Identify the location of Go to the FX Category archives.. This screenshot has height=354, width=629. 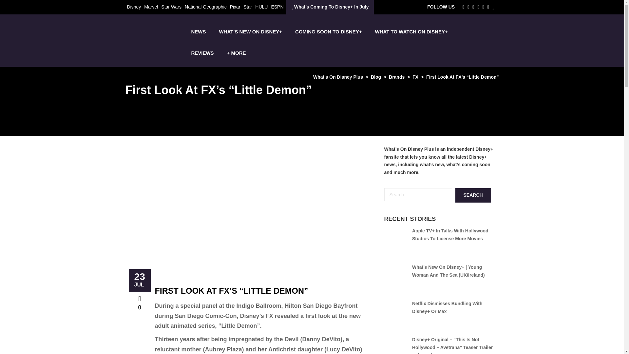
(415, 77).